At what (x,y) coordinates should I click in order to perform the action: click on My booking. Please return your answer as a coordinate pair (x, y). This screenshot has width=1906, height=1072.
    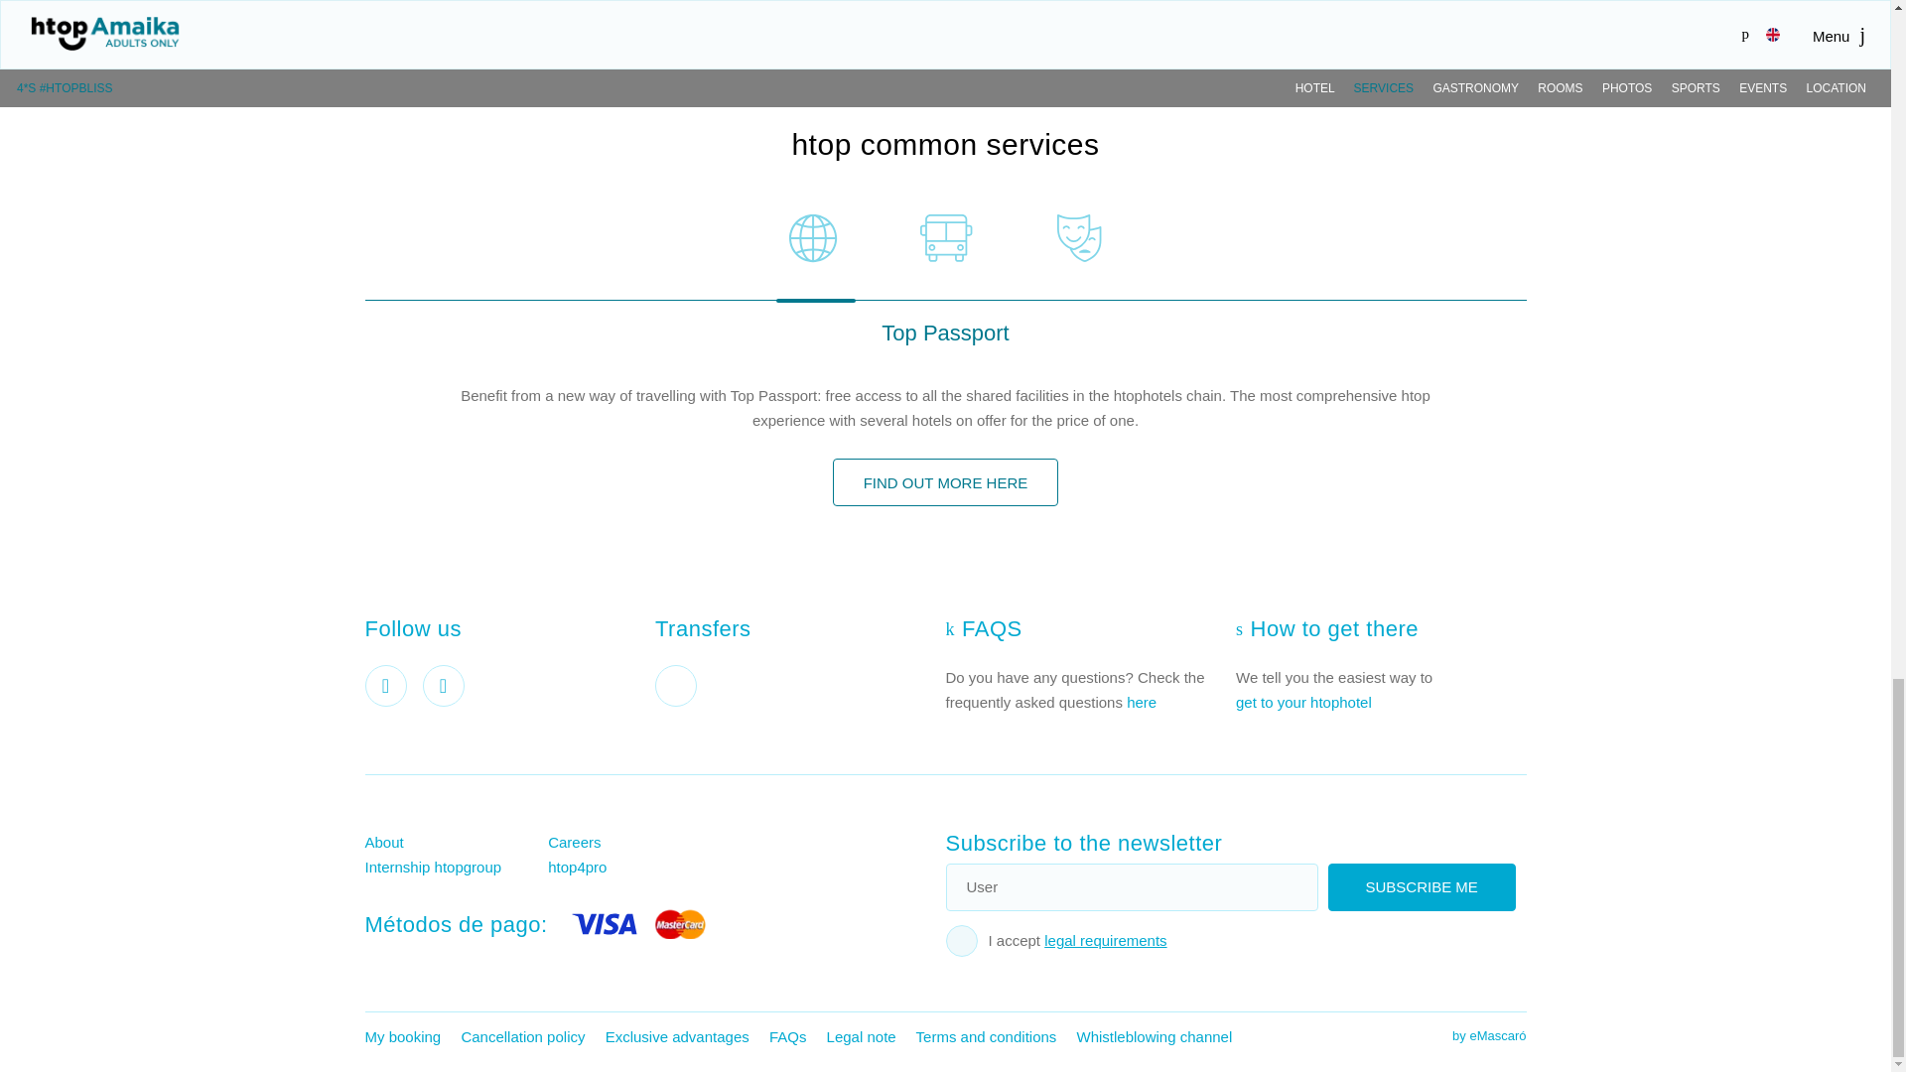
    Looking at the image, I should click on (403, 1036).